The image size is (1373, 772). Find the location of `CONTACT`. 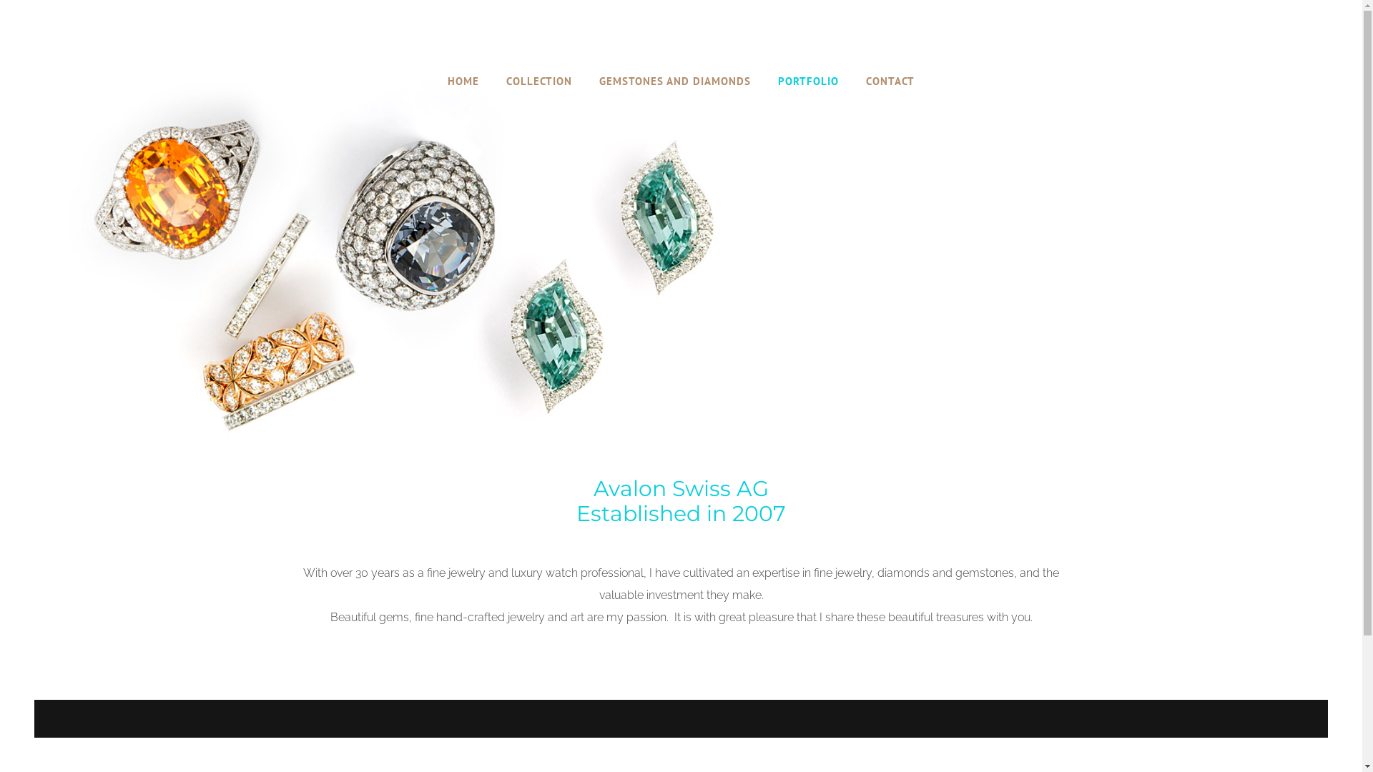

CONTACT is located at coordinates (890, 81).